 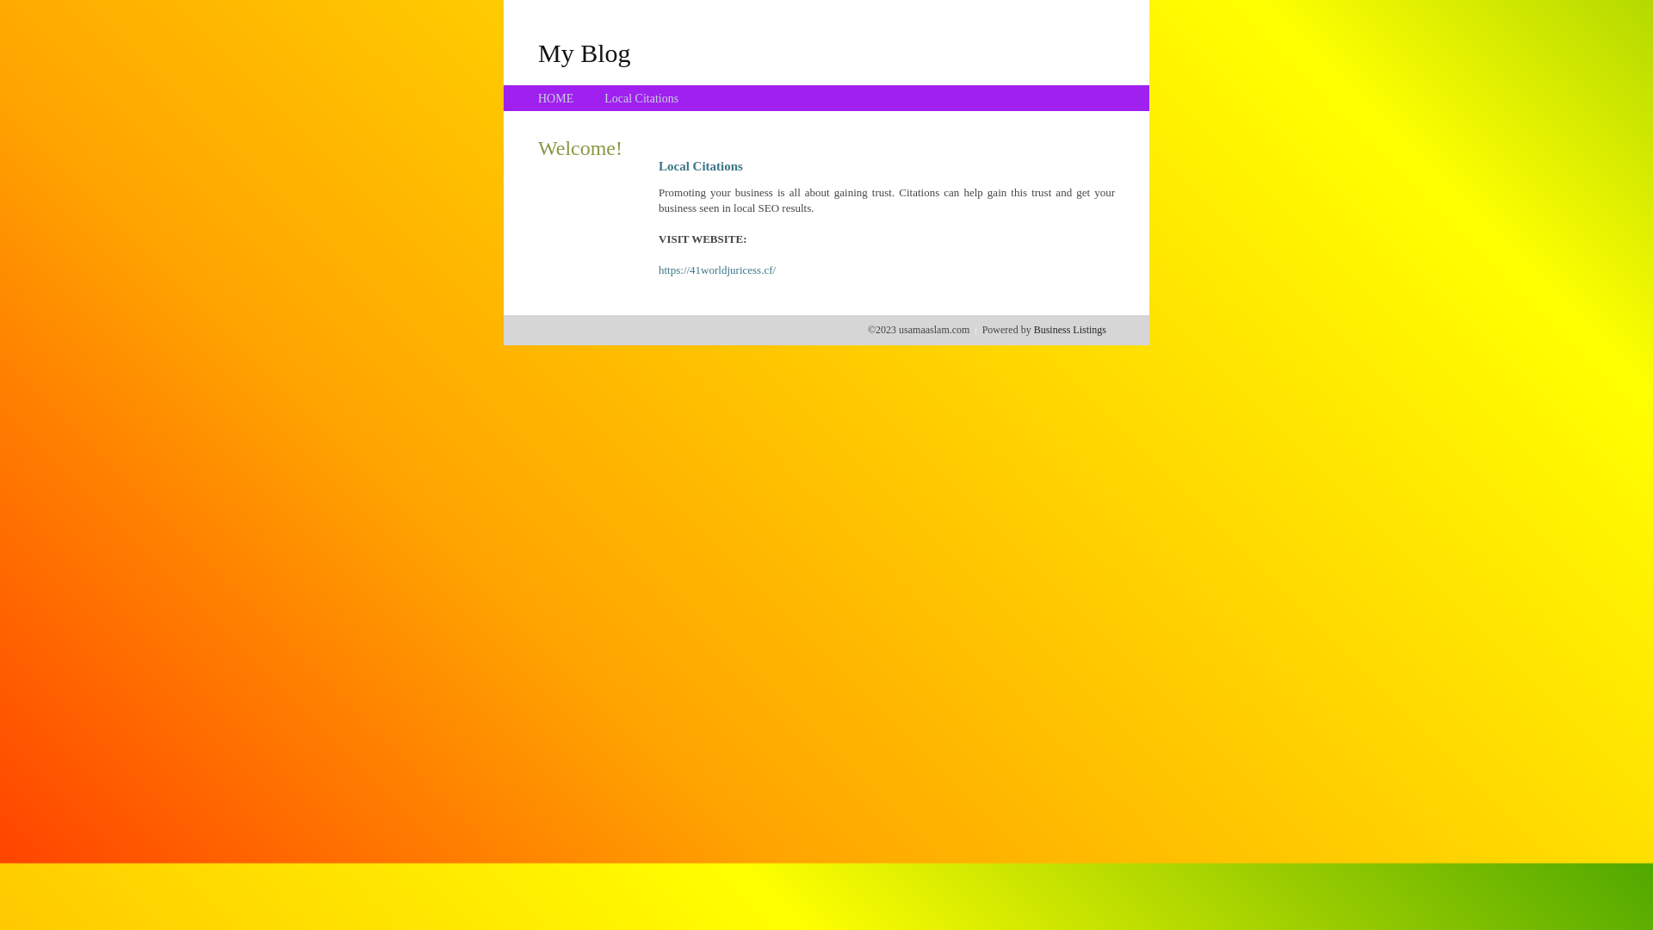 I want to click on Local Citations, so click(x=641, y=98).